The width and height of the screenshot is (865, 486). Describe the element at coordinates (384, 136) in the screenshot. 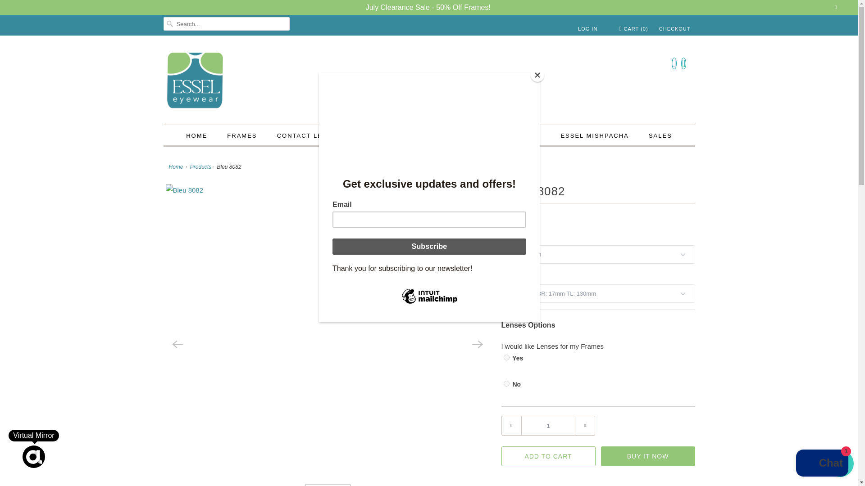

I see `WHOLESALE` at that location.